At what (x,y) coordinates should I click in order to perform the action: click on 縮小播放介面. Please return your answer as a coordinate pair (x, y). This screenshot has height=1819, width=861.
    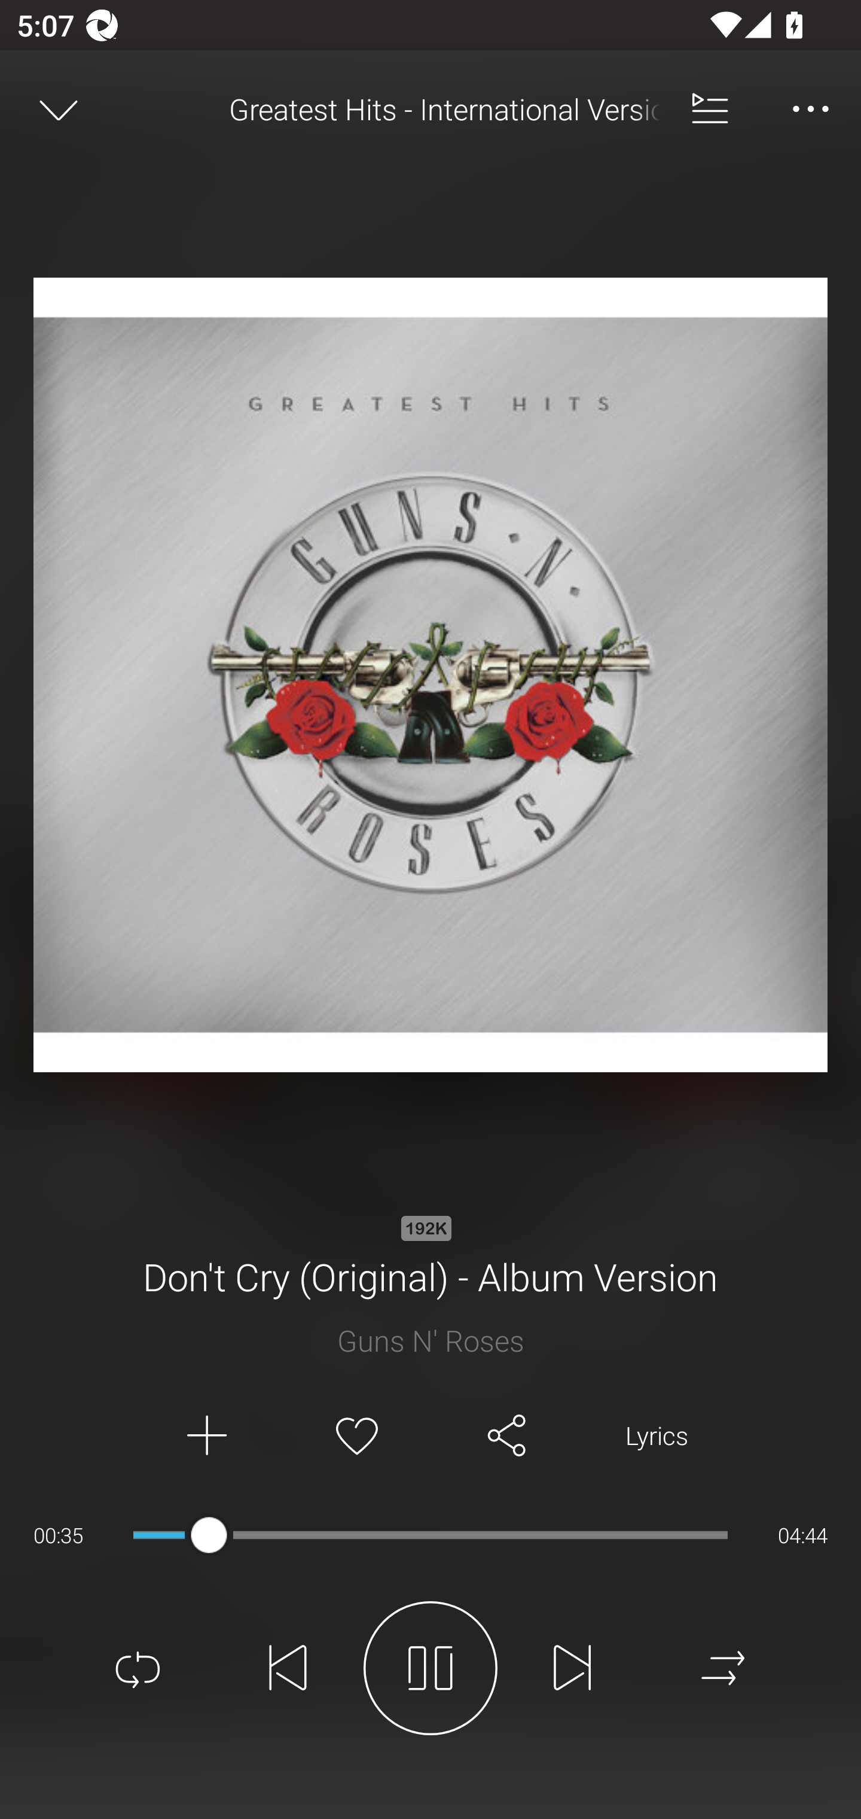
    Looking at the image, I should click on (59, 109).